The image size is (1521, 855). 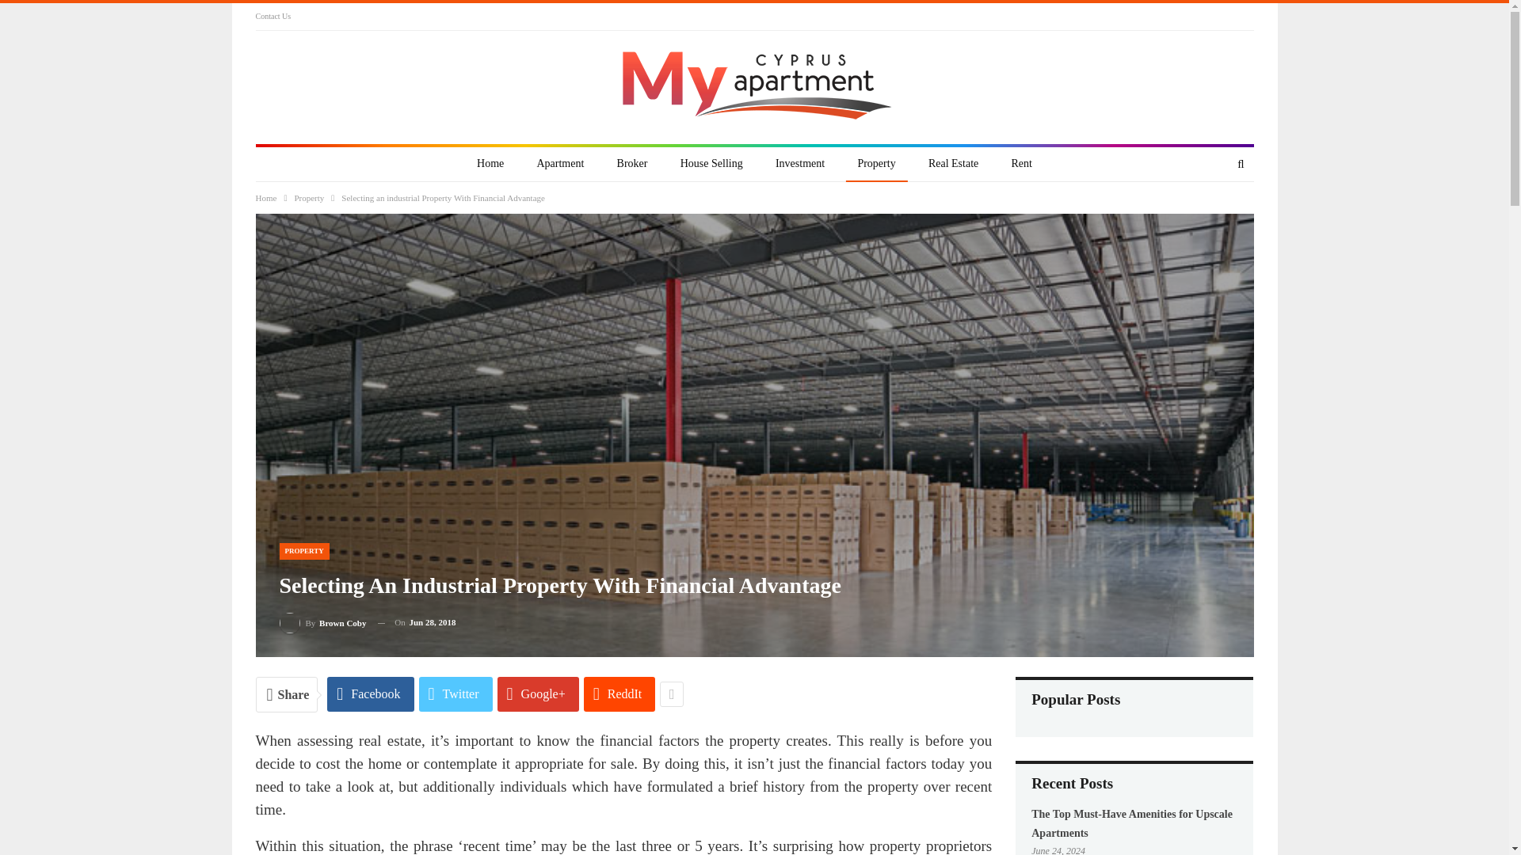 I want to click on Property, so click(x=876, y=164).